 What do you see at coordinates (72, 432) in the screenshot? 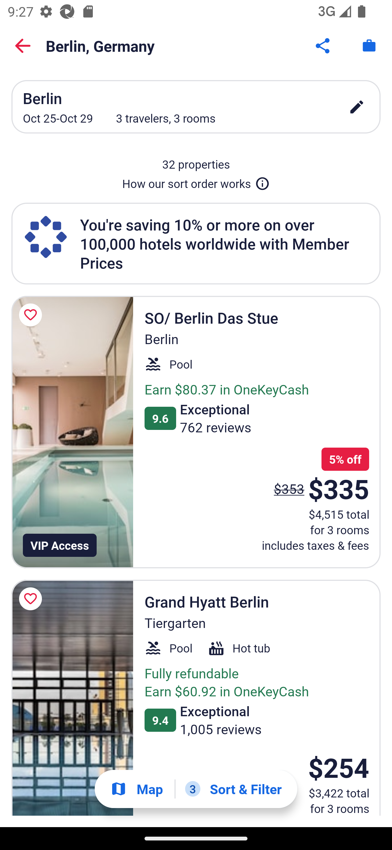
I see `SO/ Berlin Das Stue` at bounding box center [72, 432].